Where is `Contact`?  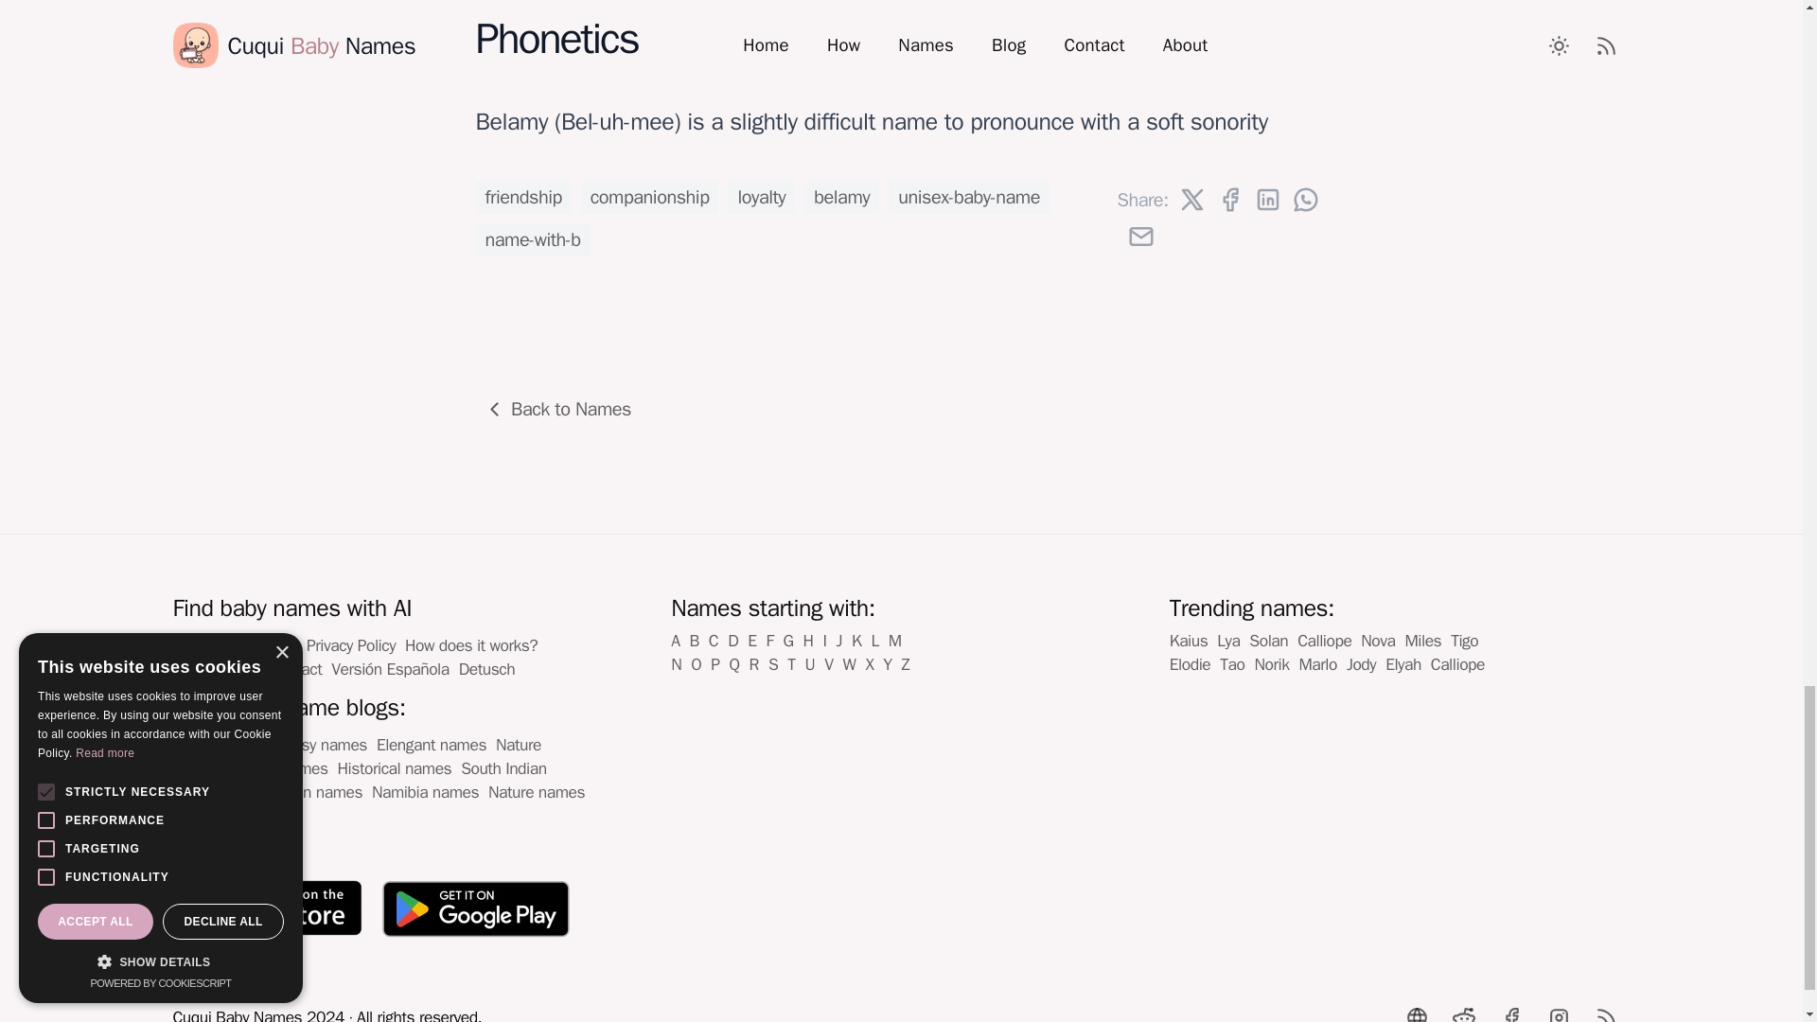
Contact is located at coordinates (295, 668).